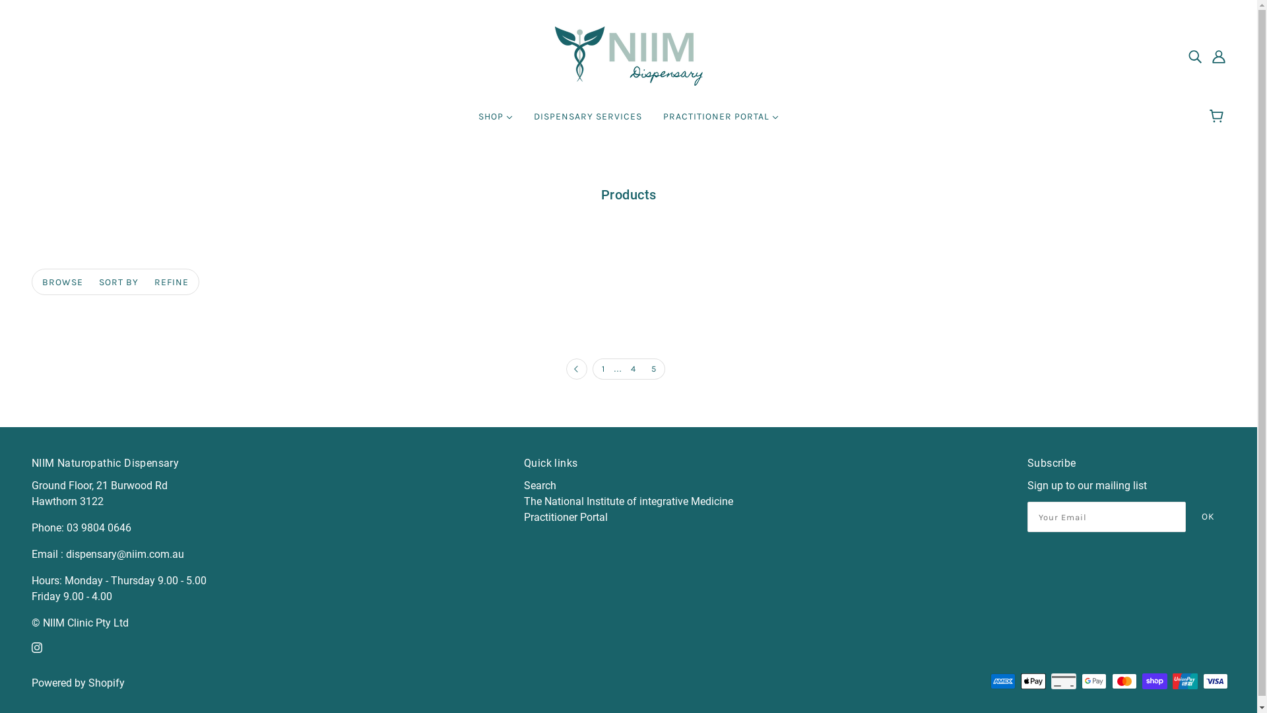 This screenshot has width=1267, height=713. Describe the element at coordinates (628, 55) in the screenshot. I see `NIIM Dispensary` at that location.